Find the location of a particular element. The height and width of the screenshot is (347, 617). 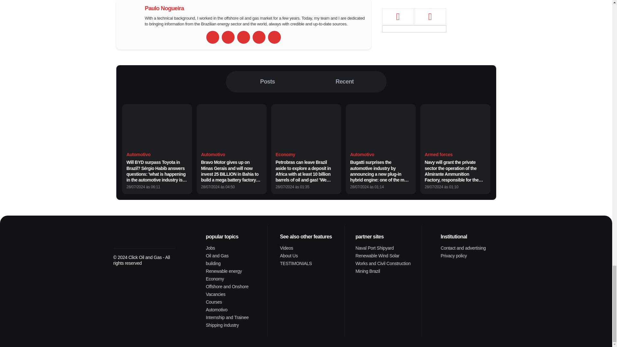

Instagram is located at coordinates (274, 37).